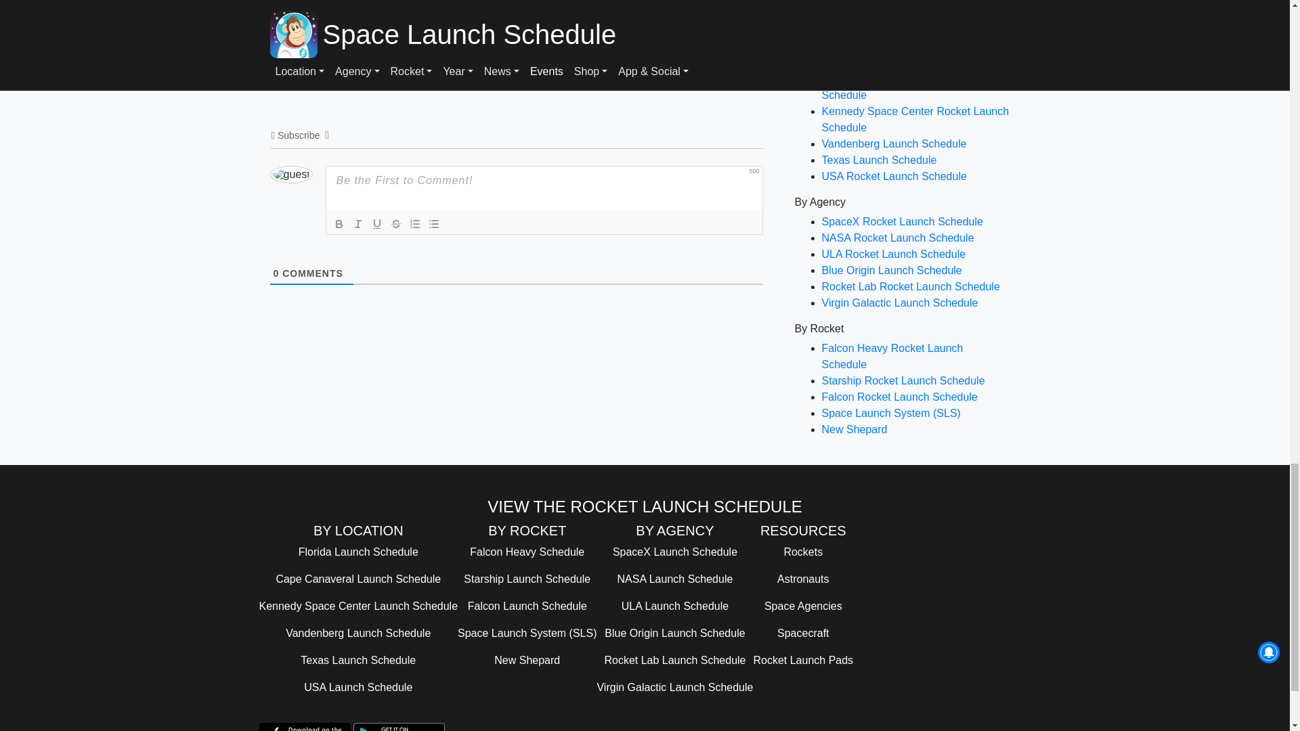  I want to click on Italic, so click(357, 223).